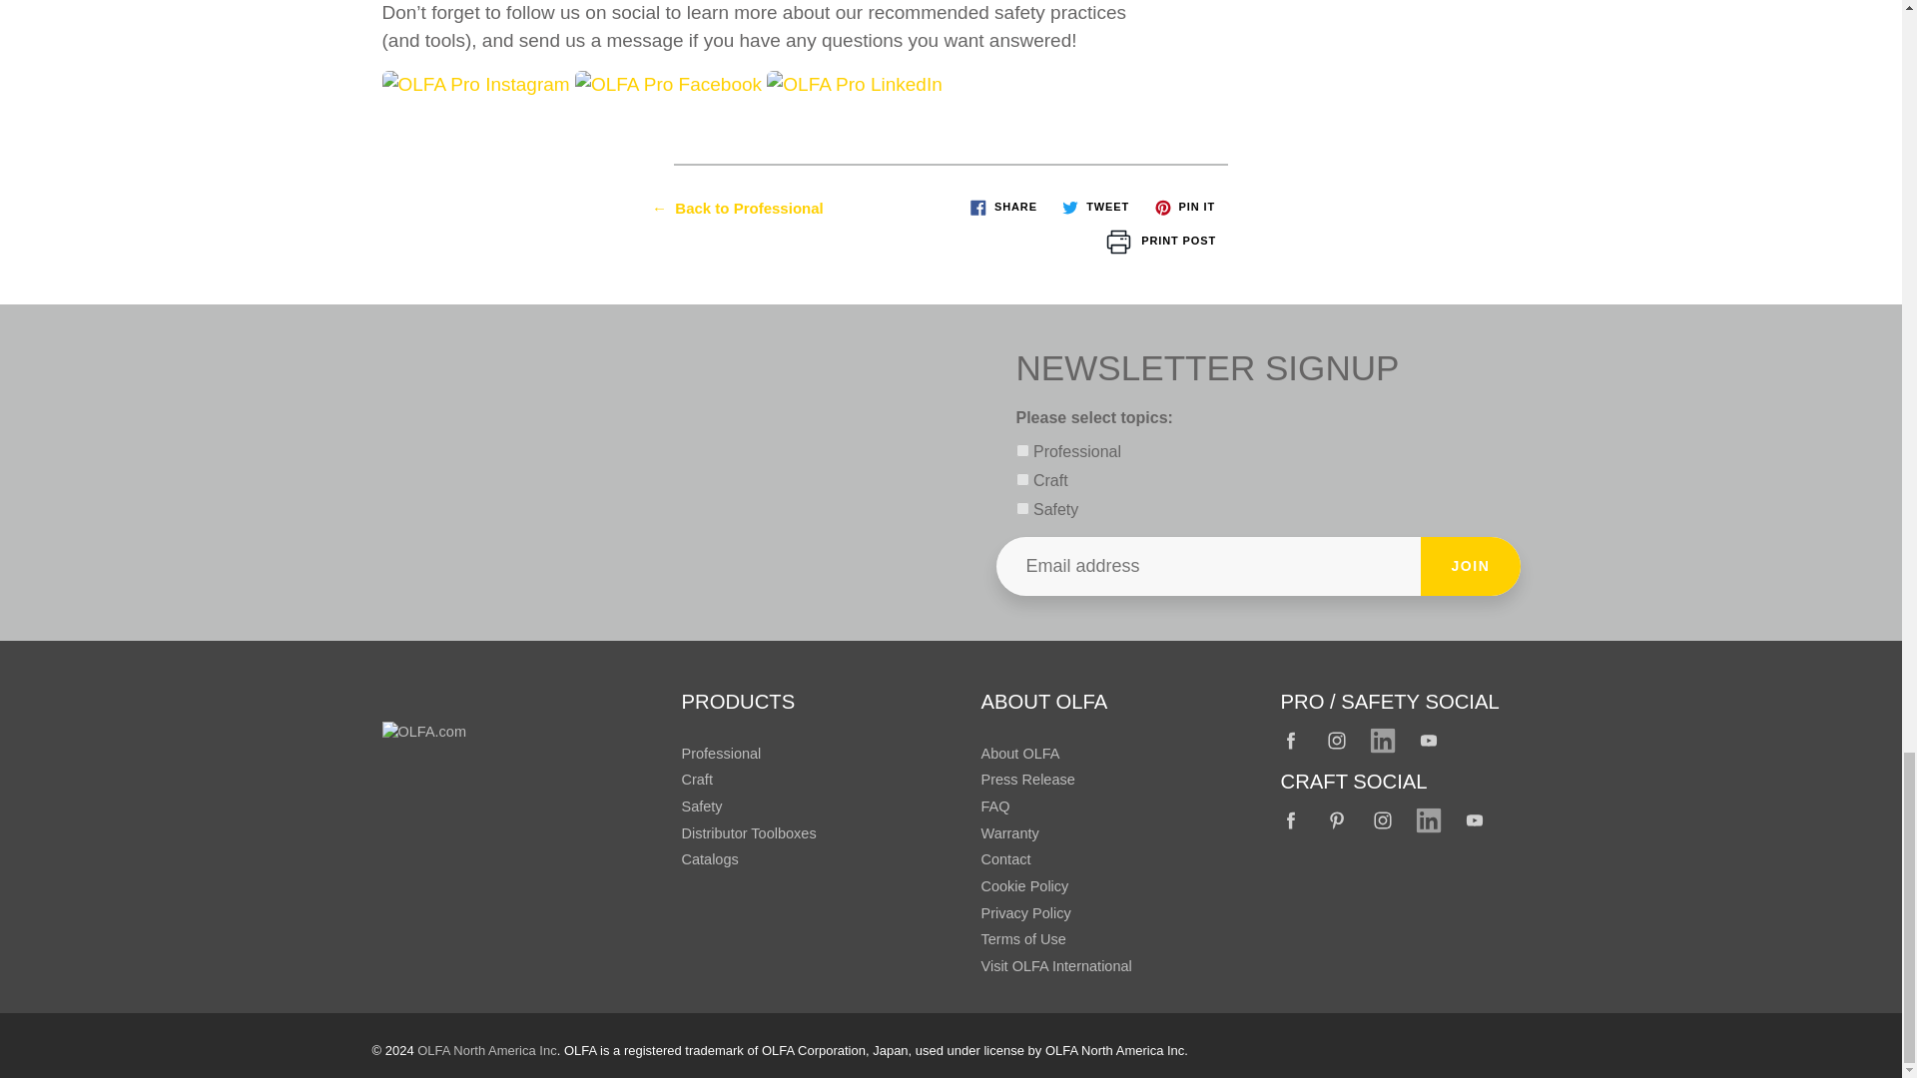  I want to click on Share on Facebook, so click(1002, 207).